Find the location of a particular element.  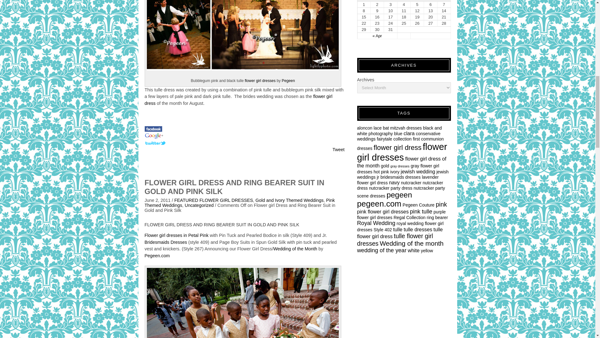

Flower Girl Dresses by Pegeen is located at coordinates (260, 80).